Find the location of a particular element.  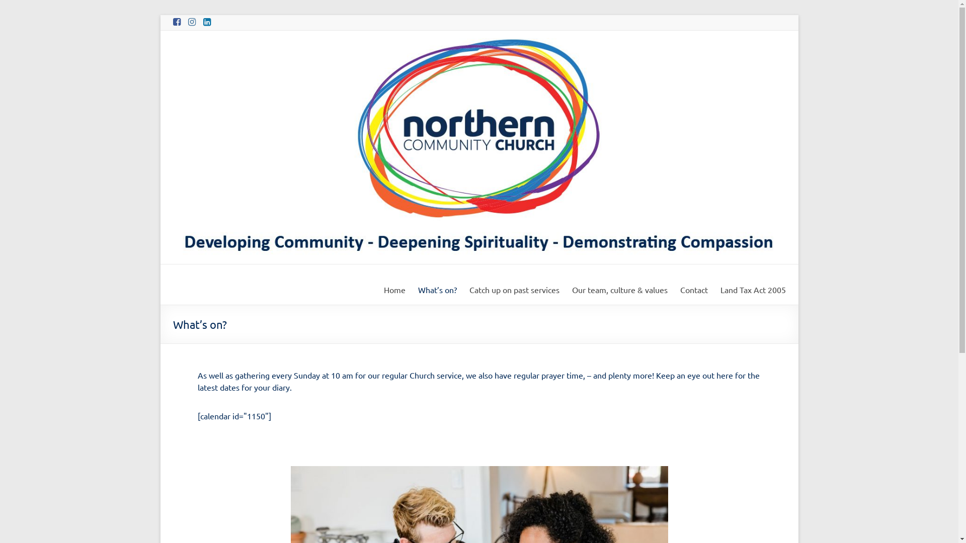

Catch up on past services is located at coordinates (514, 290).